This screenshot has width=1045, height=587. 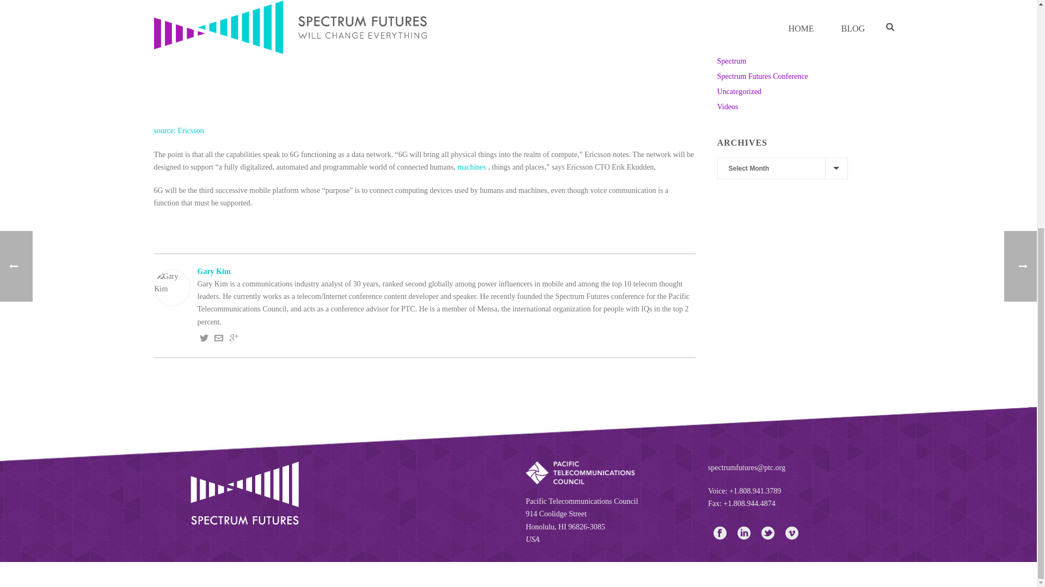 I want to click on machines, so click(x=471, y=167).